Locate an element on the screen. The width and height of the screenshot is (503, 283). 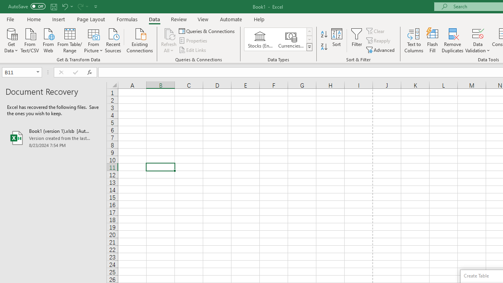
Row Down is located at coordinates (309, 39).